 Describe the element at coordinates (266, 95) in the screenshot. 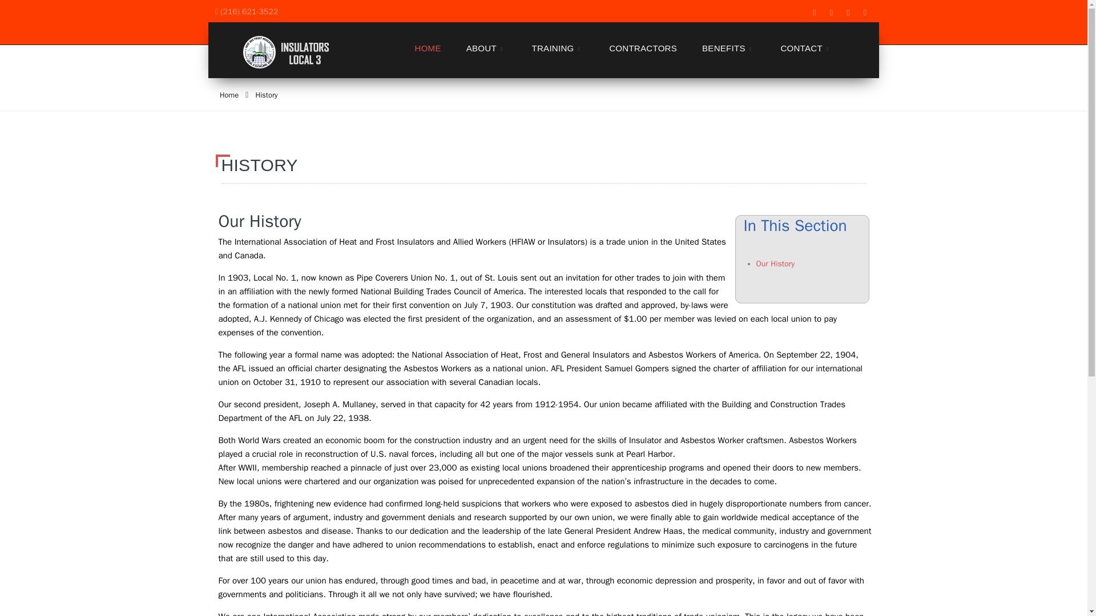

I see `History` at that location.